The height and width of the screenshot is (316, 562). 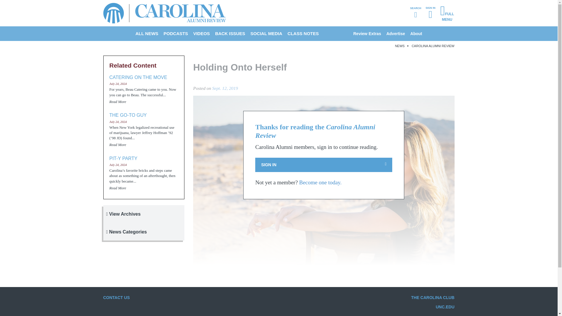 What do you see at coordinates (266, 33) in the screenshot?
I see `SOCIAL MEDIA` at bounding box center [266, 33].